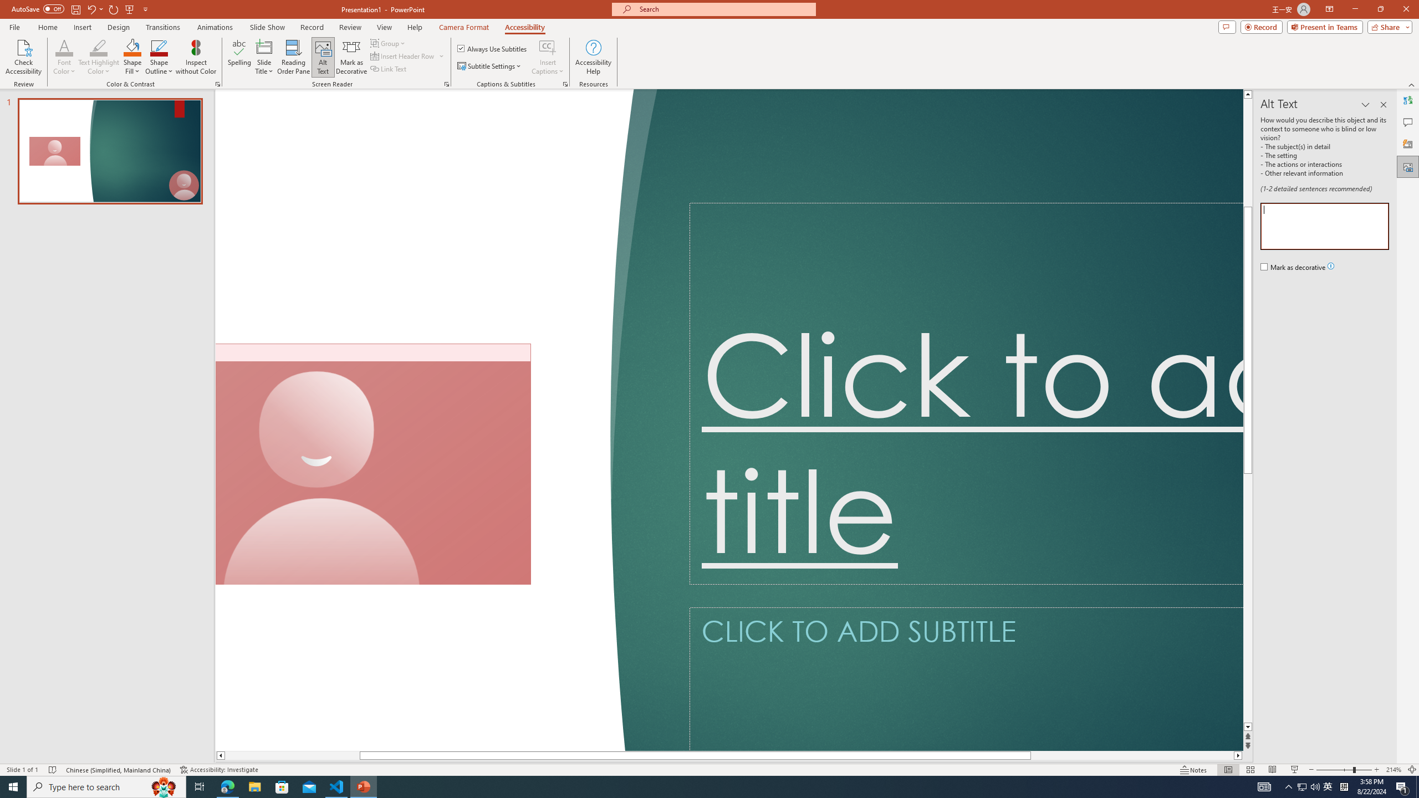 This screenshot has width=1419, height=798. I want to click on Slide Title, so click(264, 47).